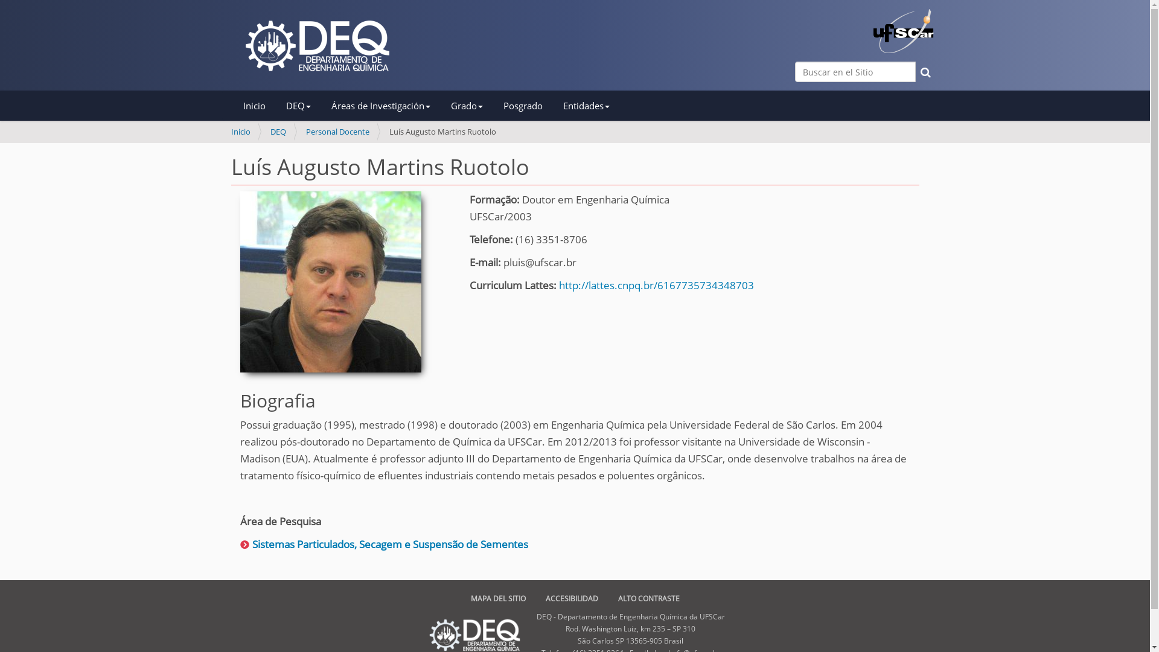  I want to click on Inicio, so click(240, 132).